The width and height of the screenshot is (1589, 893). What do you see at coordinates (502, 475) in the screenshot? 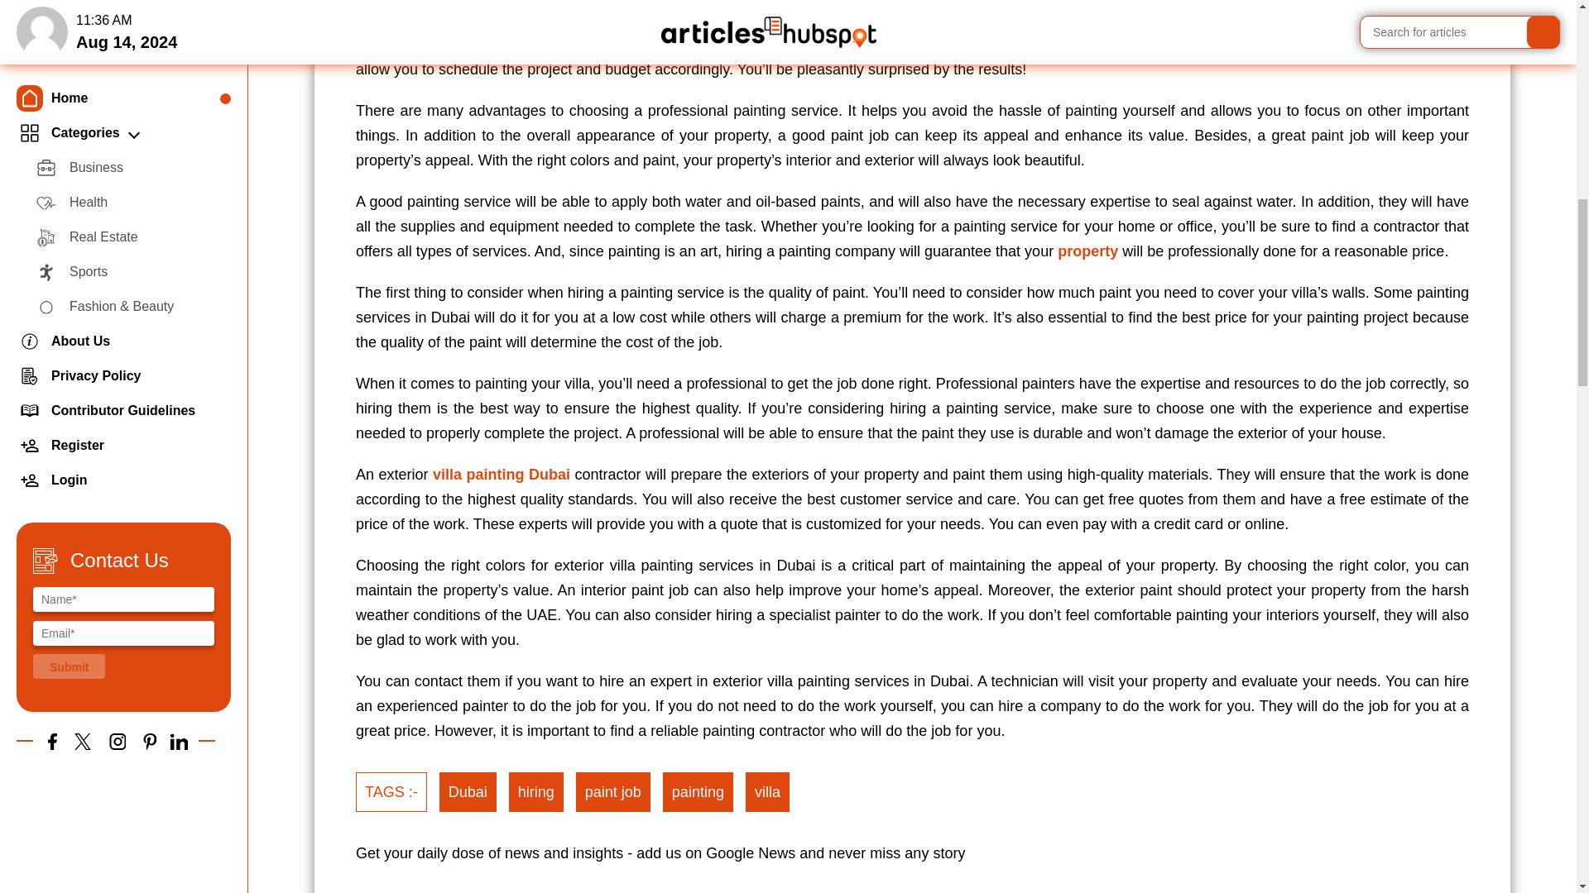
I see `villa painting Dubai` at bounding box center [502, 475].